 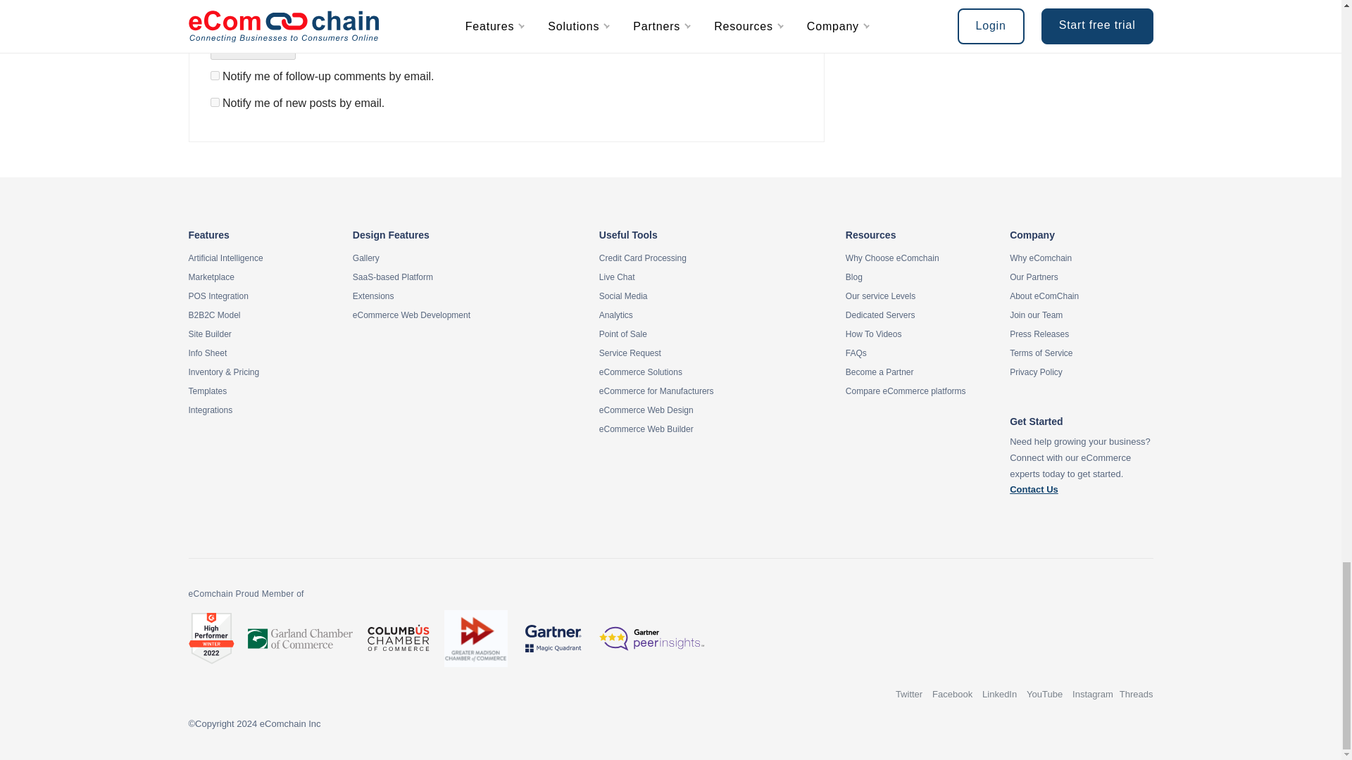 I want to click on Post Comment, so click(x=252, y=48).